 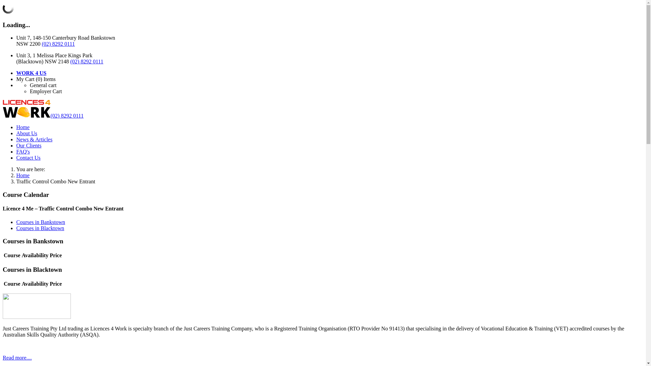 What do you see at coordinates (36, 79) in the screenshot?
I see `My Cart (0) Items` at bounding box center [36, 79].